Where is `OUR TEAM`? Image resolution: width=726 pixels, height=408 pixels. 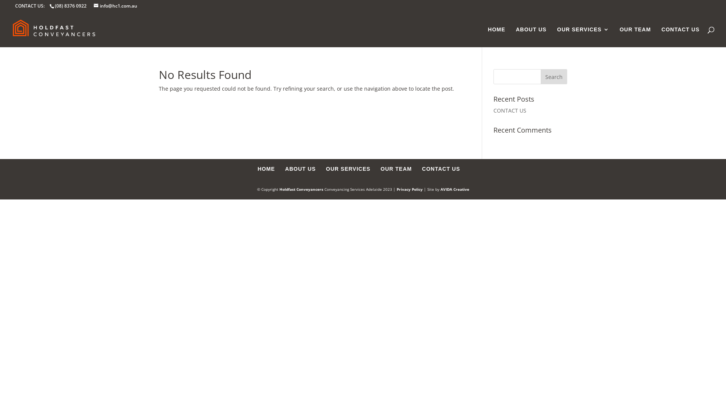
OUR TEAM is located at coordinates (396, 169).